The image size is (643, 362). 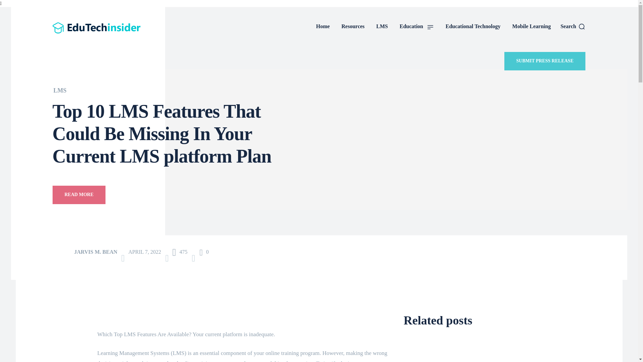 What do you see at coordinates (417, 26) in the screenshot?
I see `Education` at bounding box center [417, 26].